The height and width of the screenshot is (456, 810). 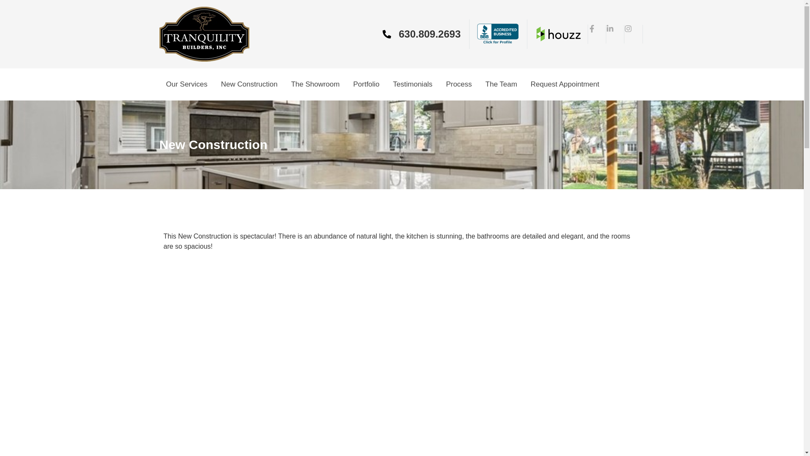 I want to click on Testimonials, so click(x=413, y=84).